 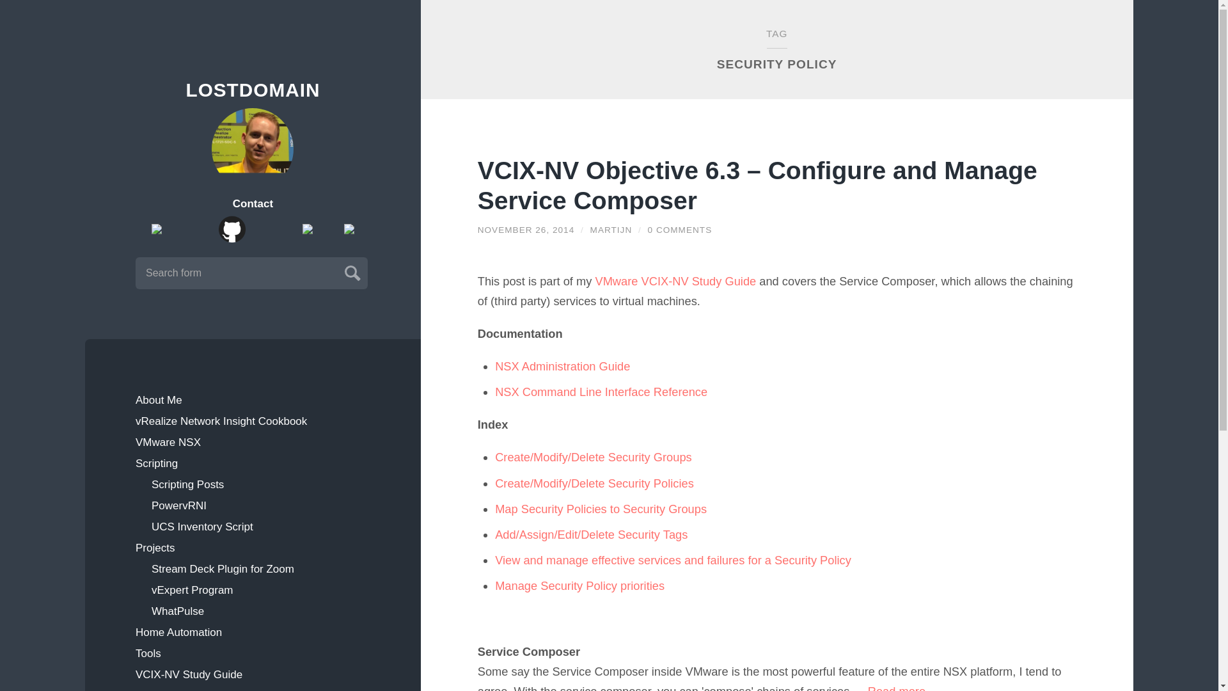 What do you see at coordinates (350, 271) in the screenshot?
I see `Search` at bounding box center [350, 271].